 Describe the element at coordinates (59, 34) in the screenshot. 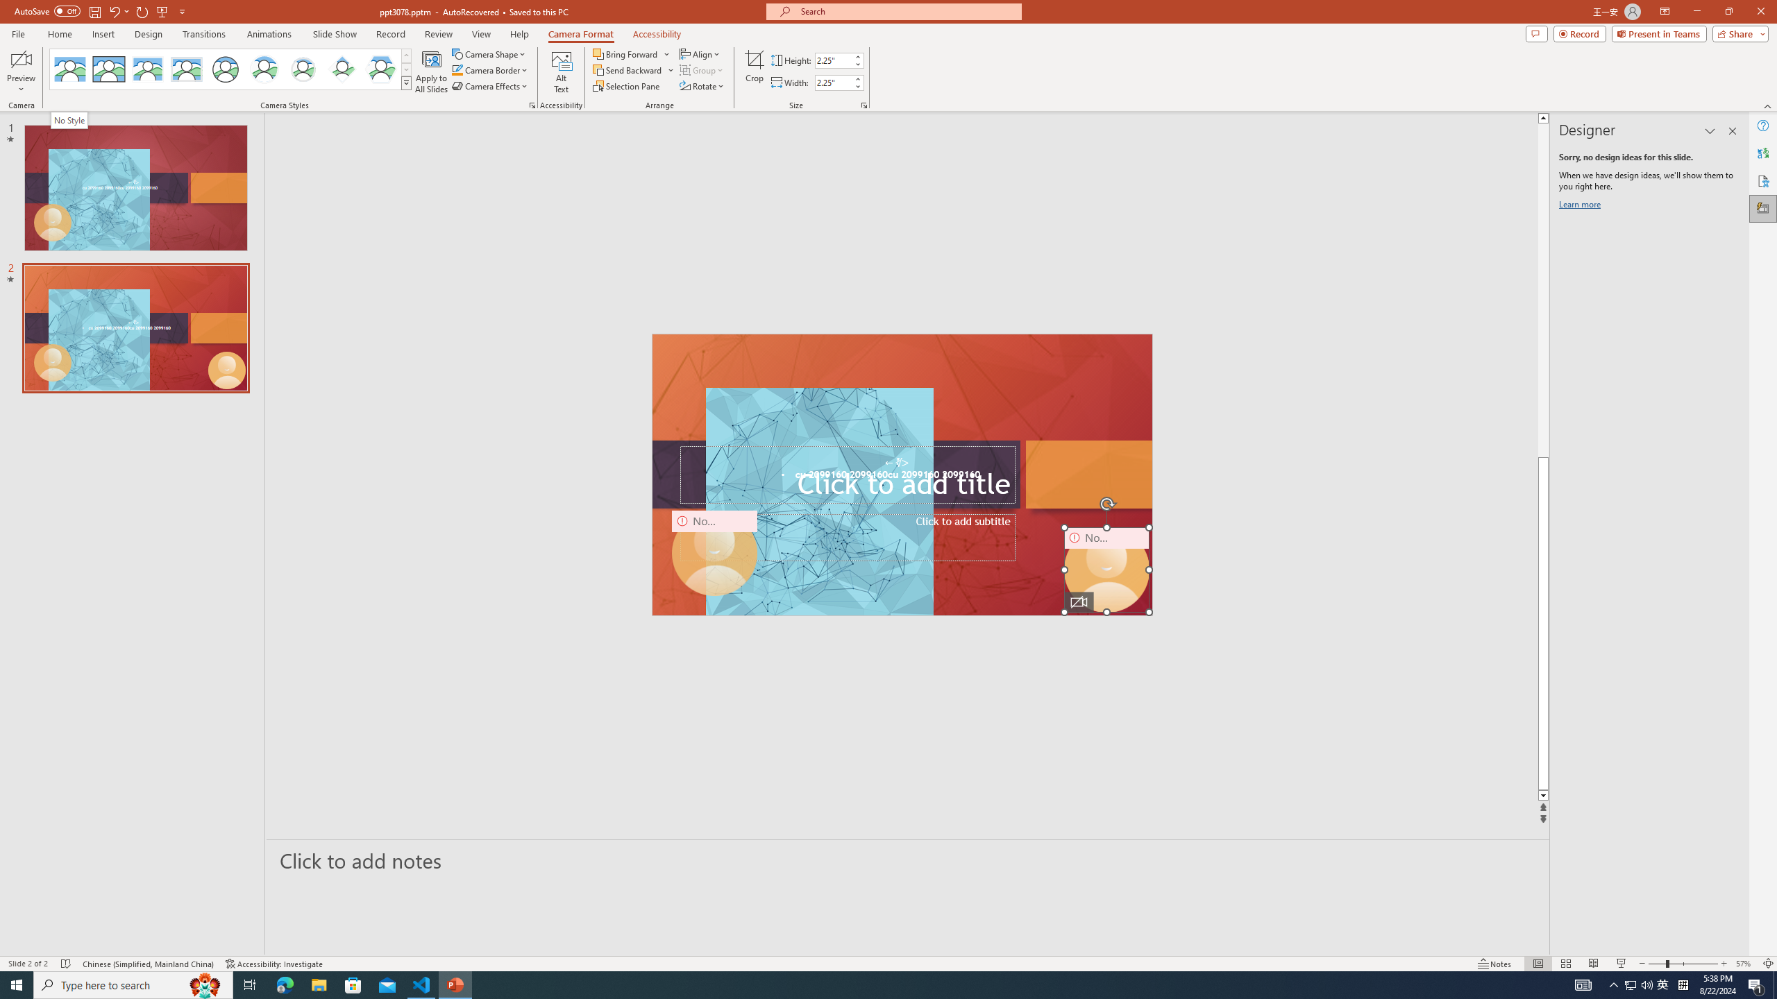

I see `Home` at that location.